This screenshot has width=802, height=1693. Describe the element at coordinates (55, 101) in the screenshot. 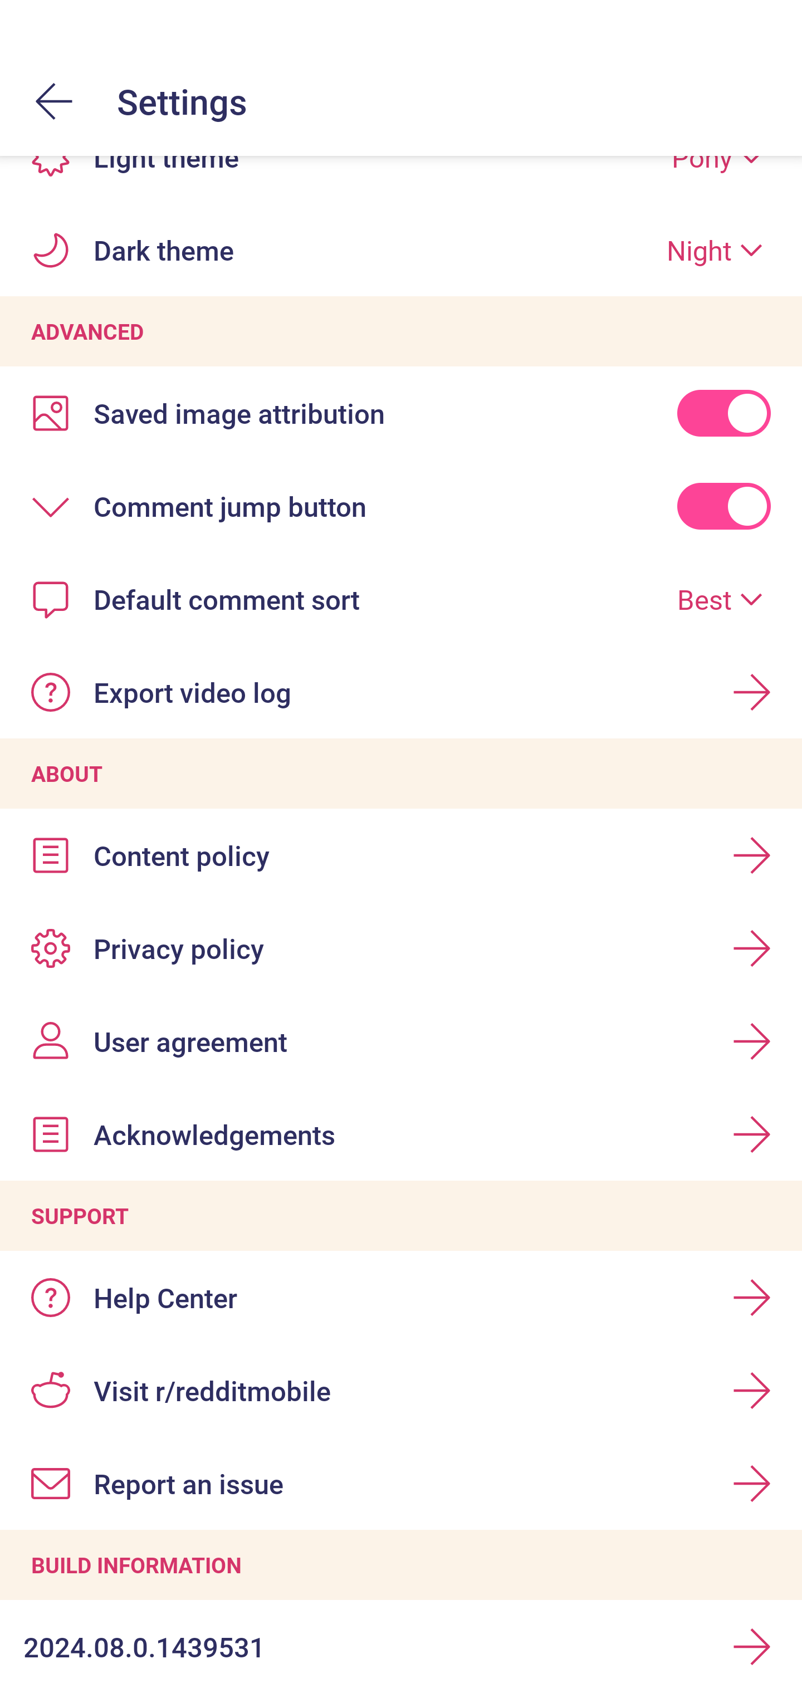

I see `Navigate up` at that location.